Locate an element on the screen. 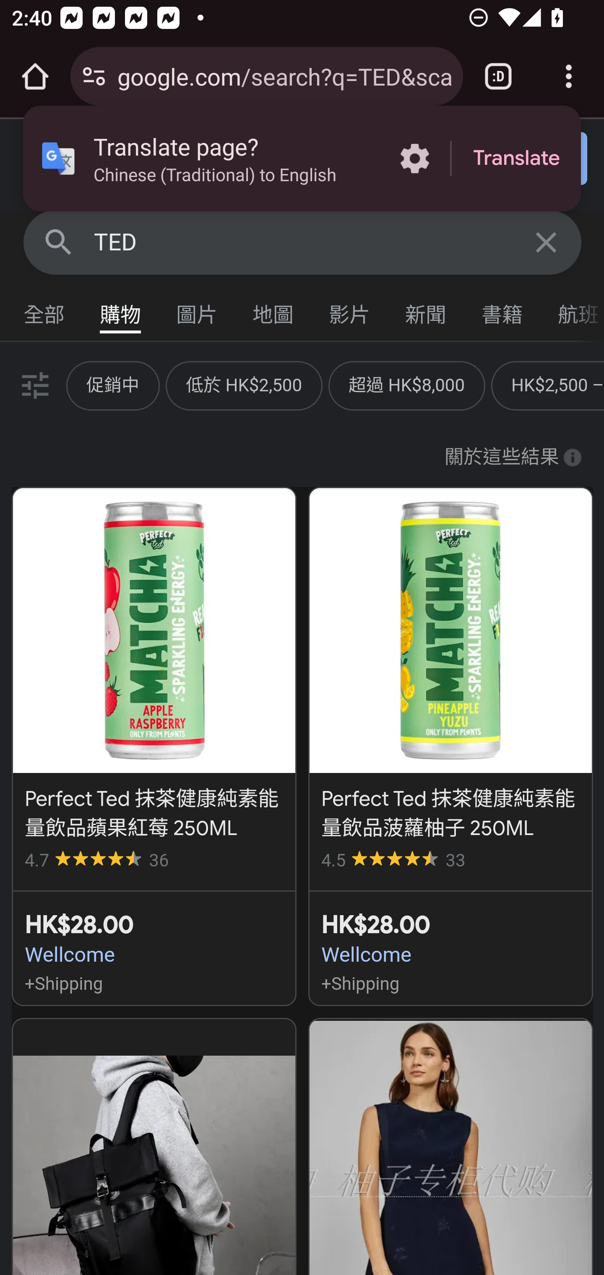  航班 is located at coordinates (572, 311).